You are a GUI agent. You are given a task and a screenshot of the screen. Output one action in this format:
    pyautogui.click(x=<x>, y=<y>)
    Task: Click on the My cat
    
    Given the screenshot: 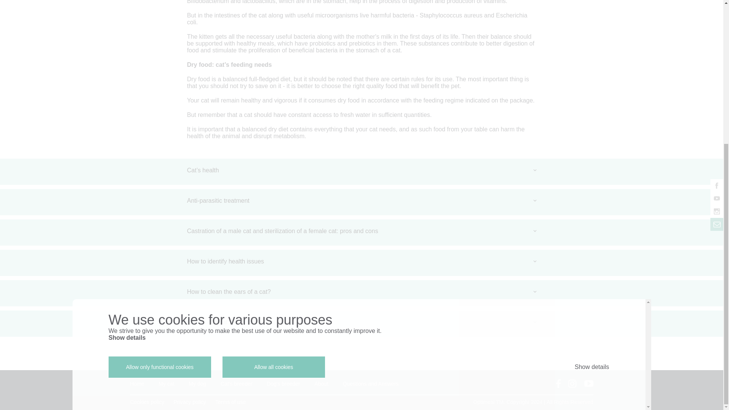 What is the action you would take?
    pyautogui.click(x=166, y=383)
    